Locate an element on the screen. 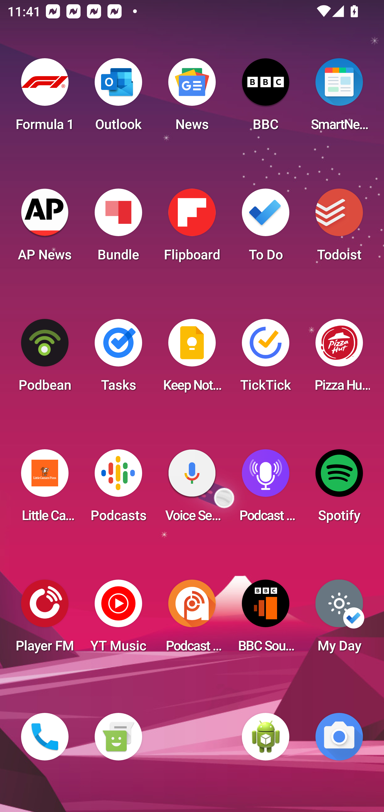 Image resolution: width=384 pixels, height=812 pixels. Tasks is located at coordinates (118, 358).